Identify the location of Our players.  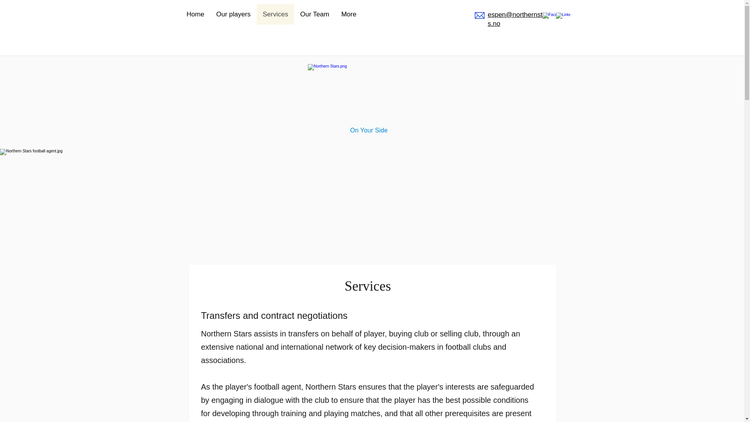
(233, 14).